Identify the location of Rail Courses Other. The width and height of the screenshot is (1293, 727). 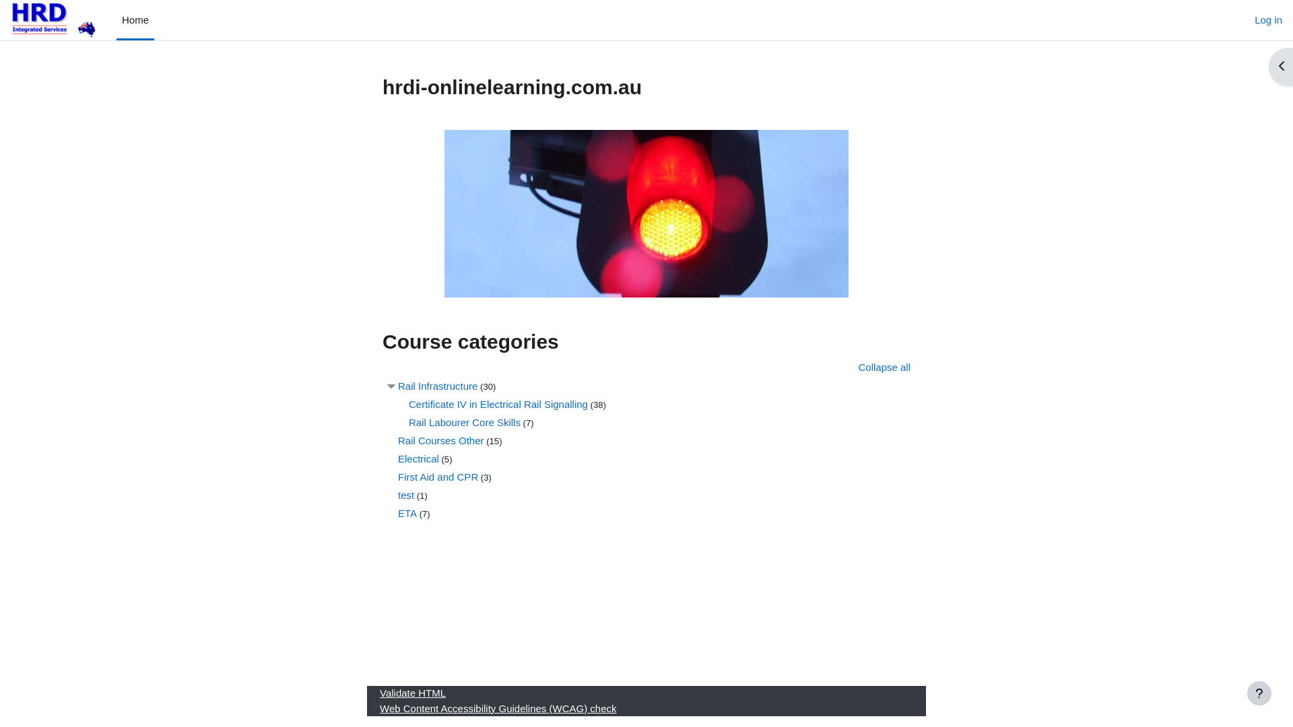
(441, 440).